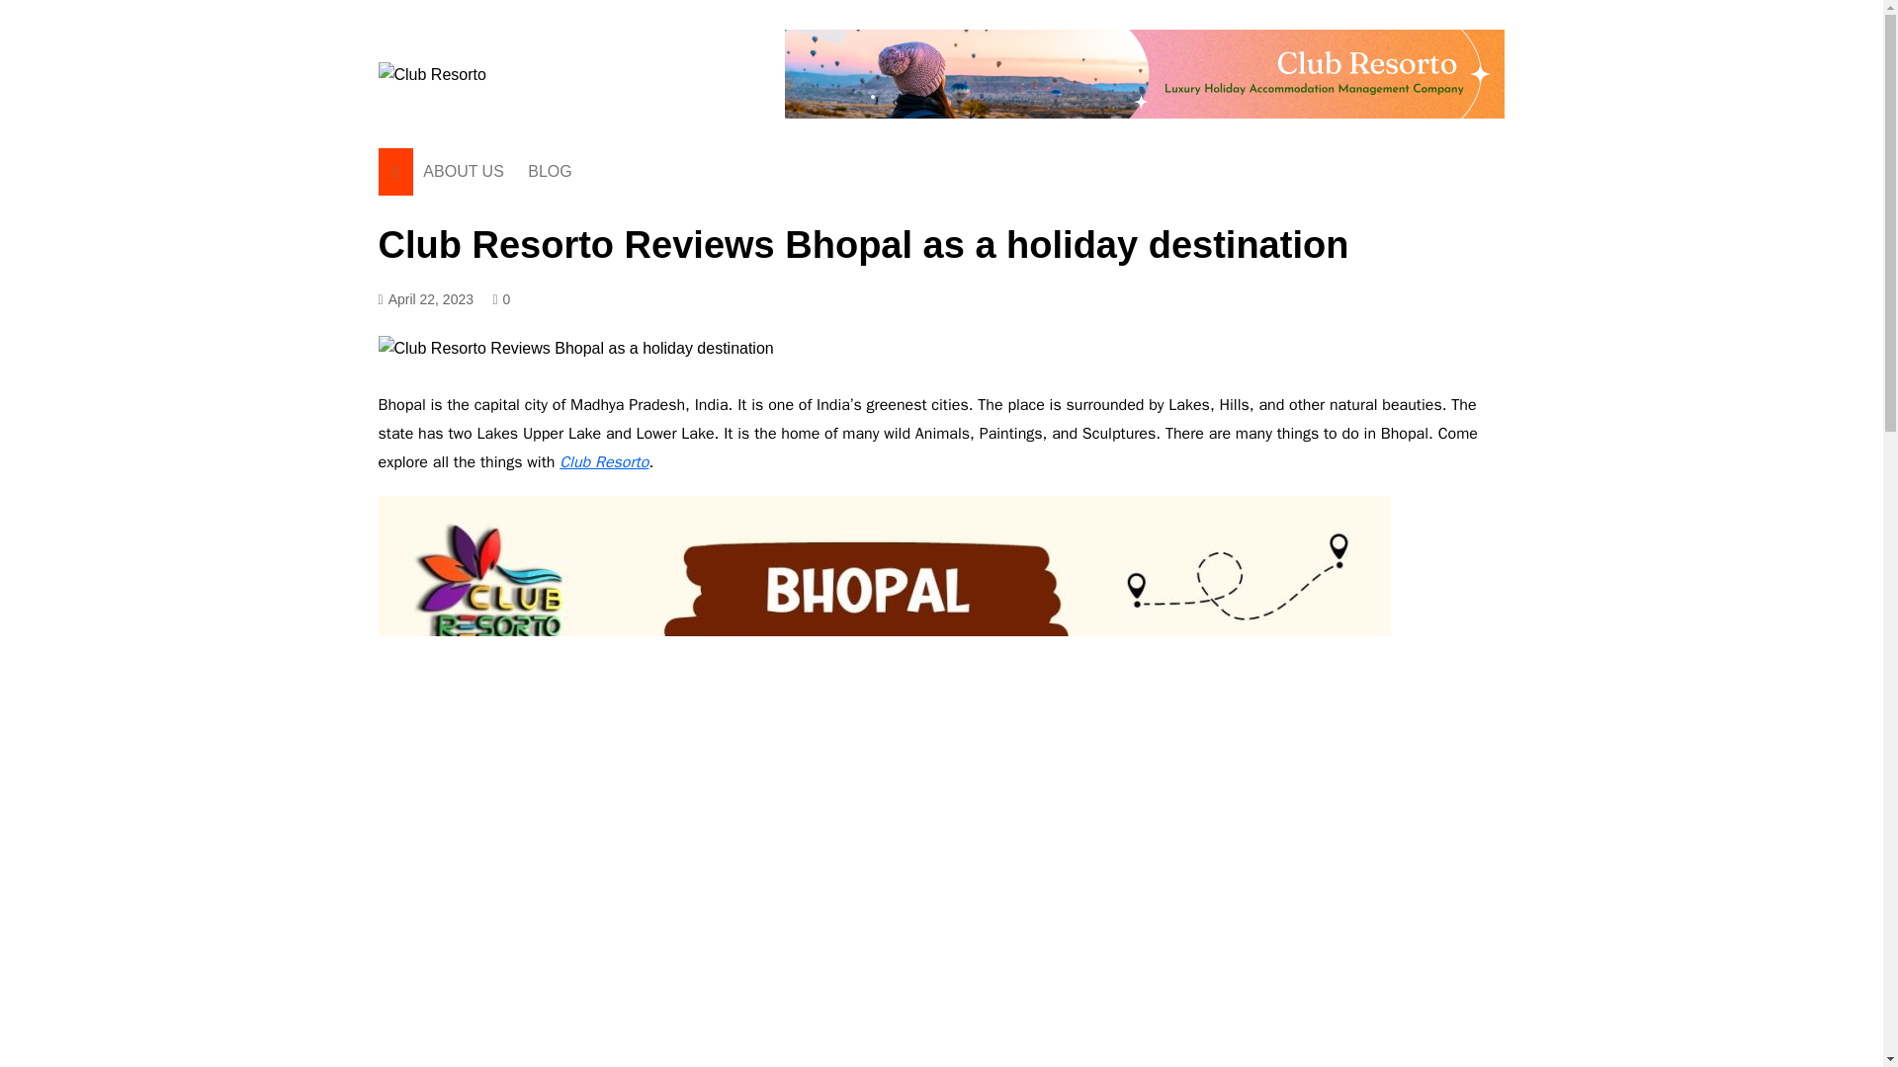 This screenshot has height=1067, width=1898. What do you see at coordinates (425, 299) in the screenshot?
I see `April 22, 2023` at bounding box center [425, 299].